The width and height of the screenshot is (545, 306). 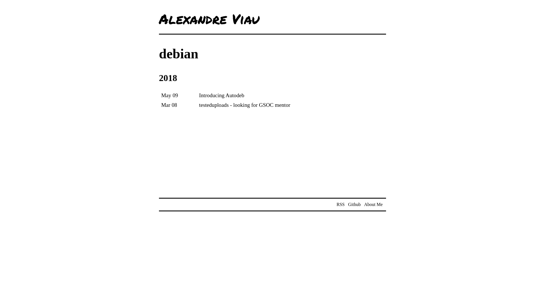 I want to click on Introducing Autodeb, so click(x=221, y=95).